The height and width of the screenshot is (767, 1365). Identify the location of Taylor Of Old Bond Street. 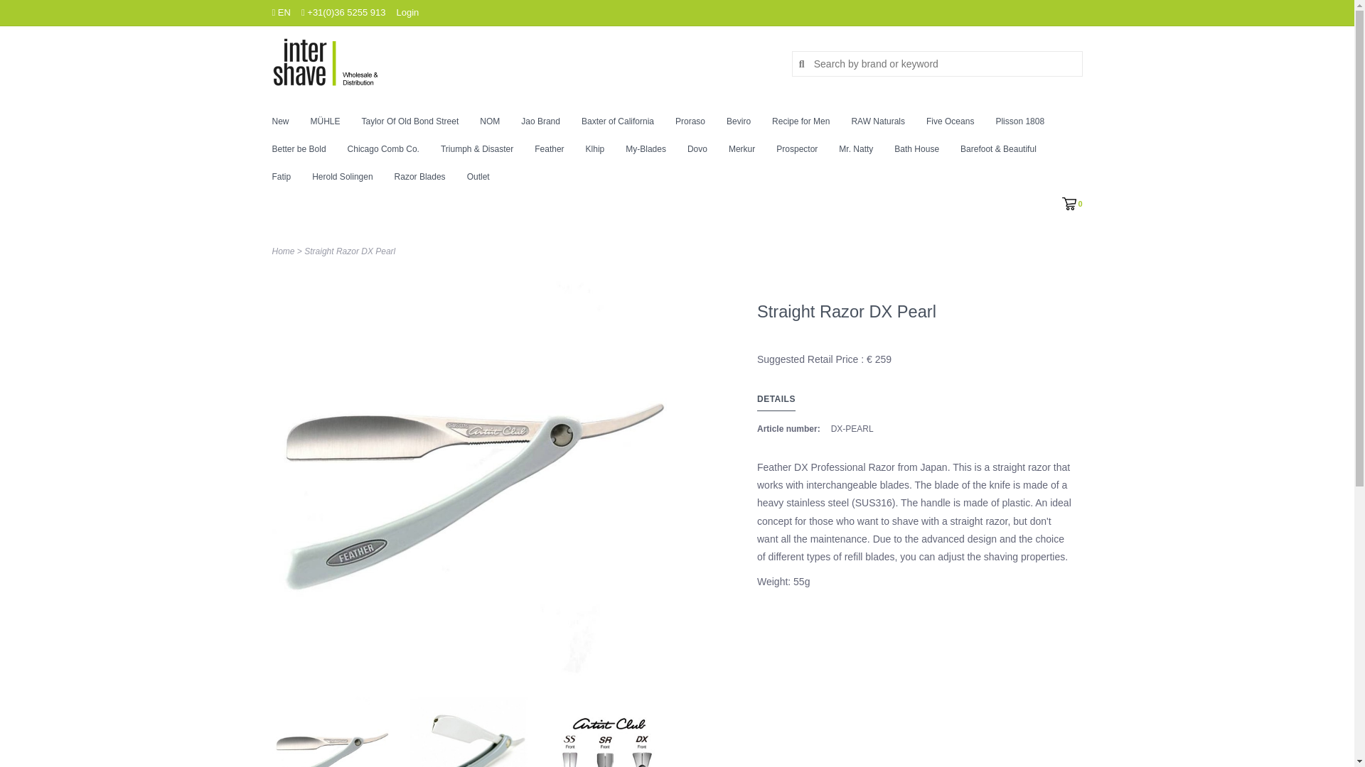
(414, 125).